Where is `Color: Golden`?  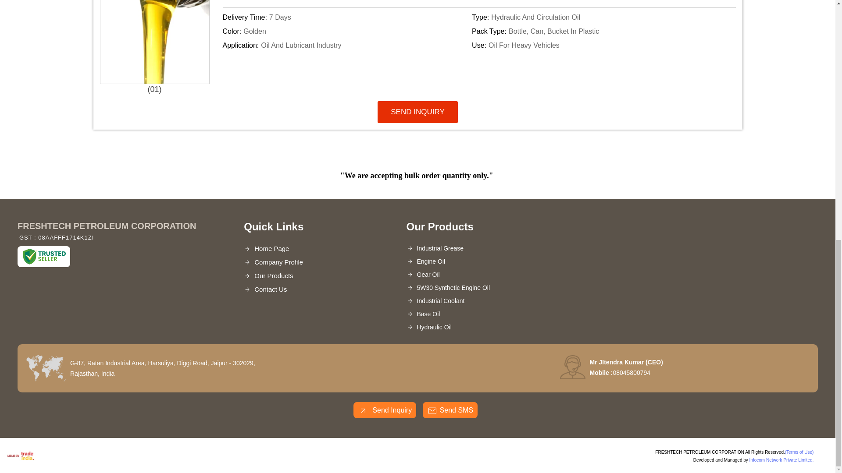
Color: Golden is located at coordinates (346, 32).